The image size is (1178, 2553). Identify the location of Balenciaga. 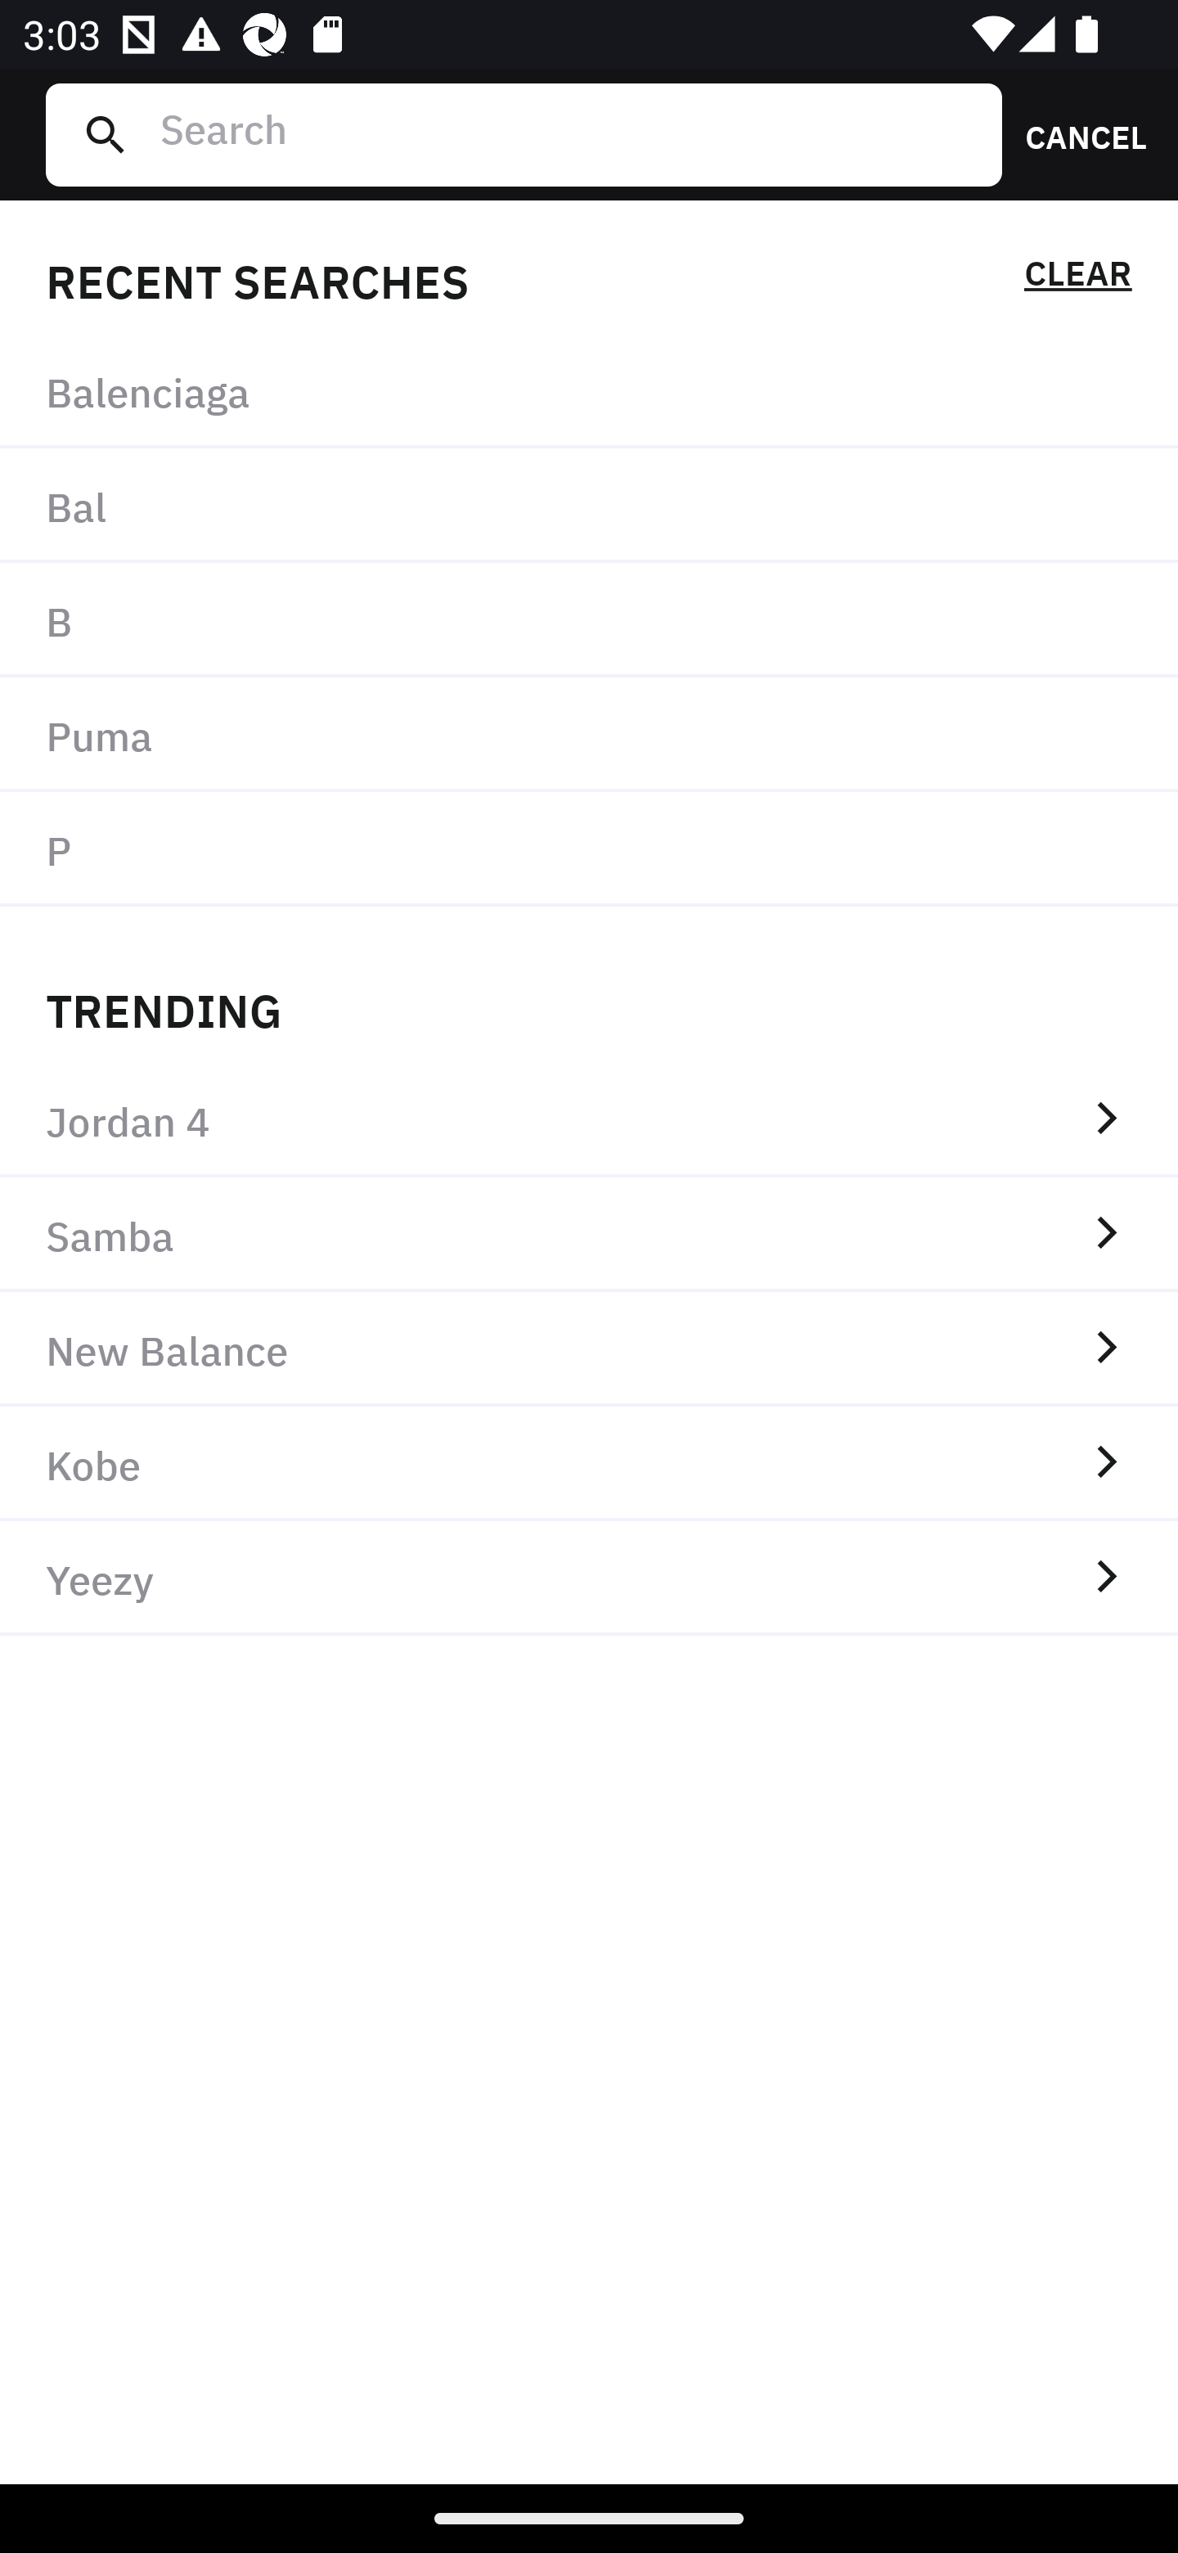
(589, 391).